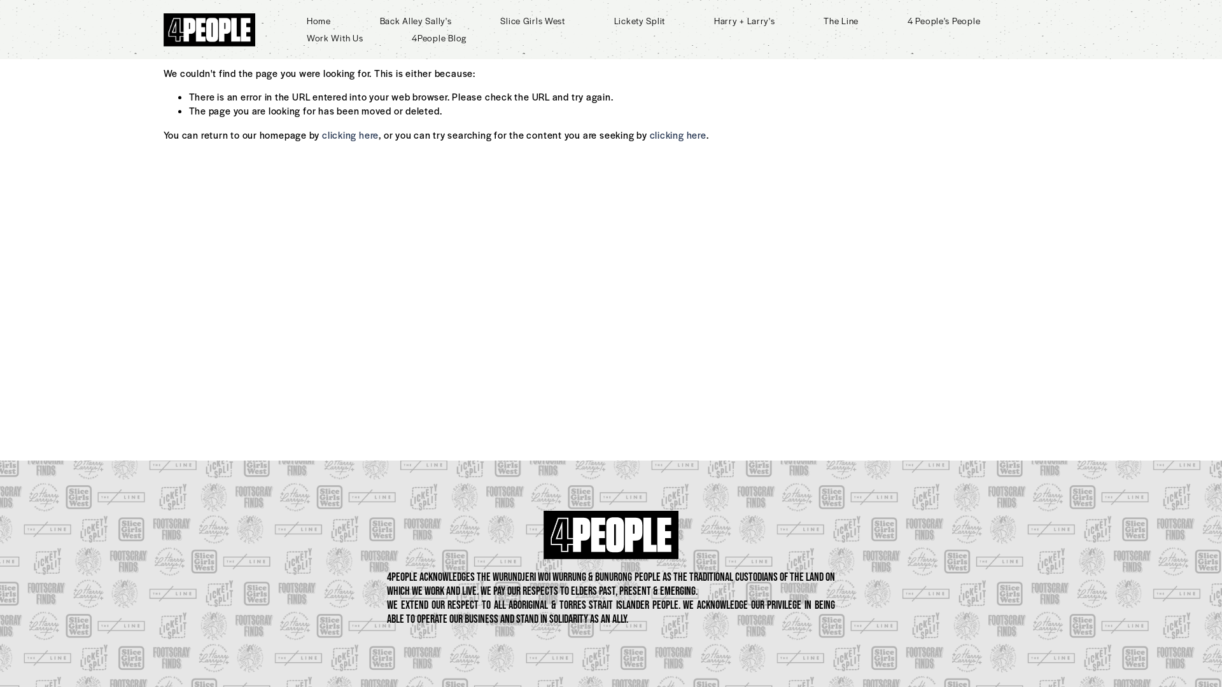 This screenshot has height=687, width=1222. What do you see at coordinates (439, 38) in the screenshot?
I see `4People Blog` at bounding box center [439, 38].